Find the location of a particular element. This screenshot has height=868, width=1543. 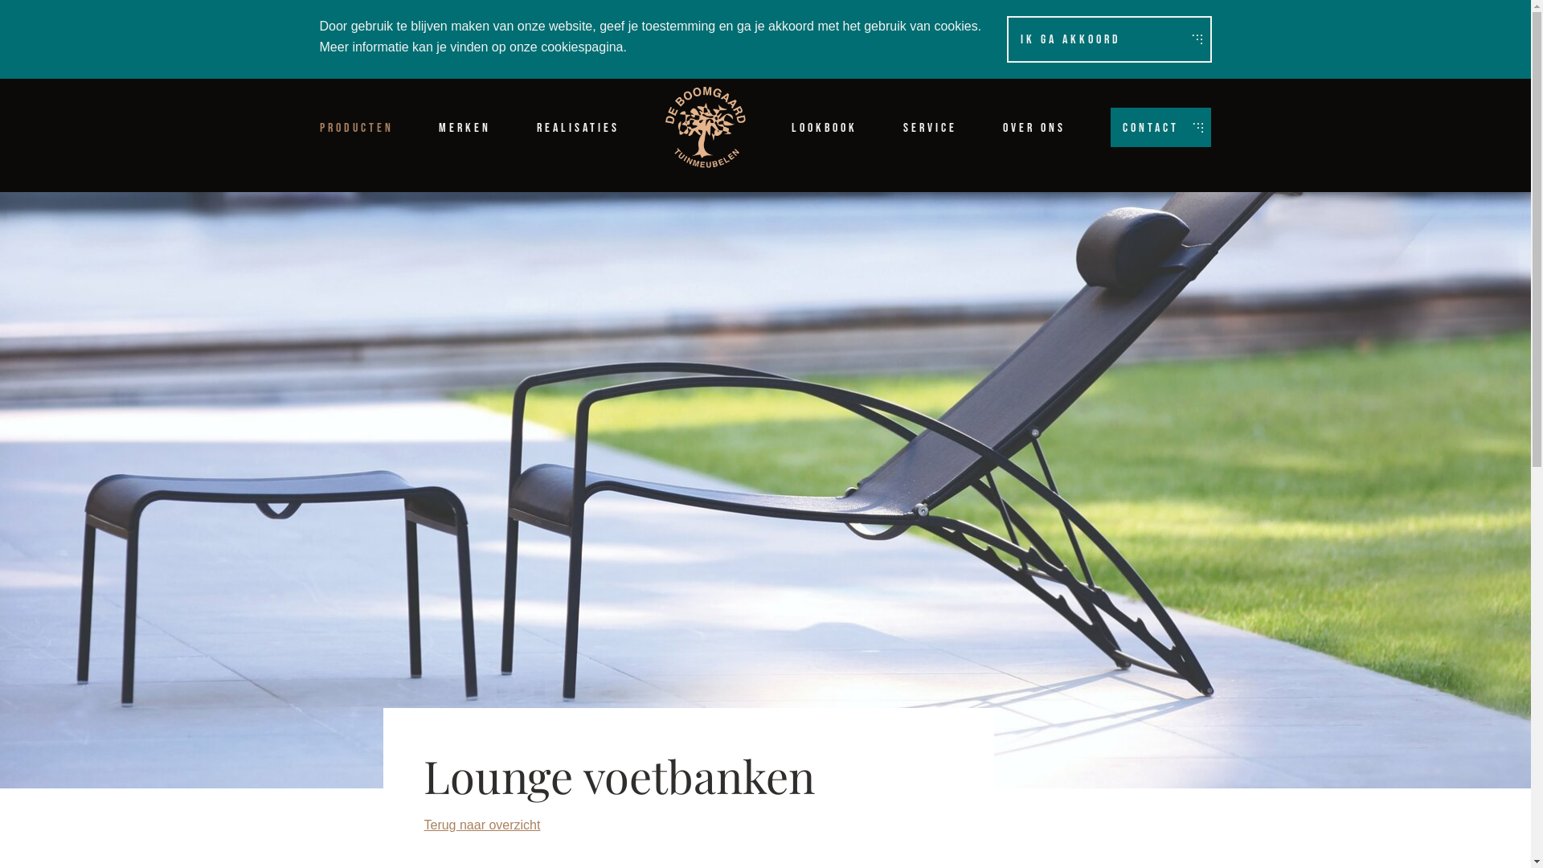

Producten is located at coordinates (357, 128).